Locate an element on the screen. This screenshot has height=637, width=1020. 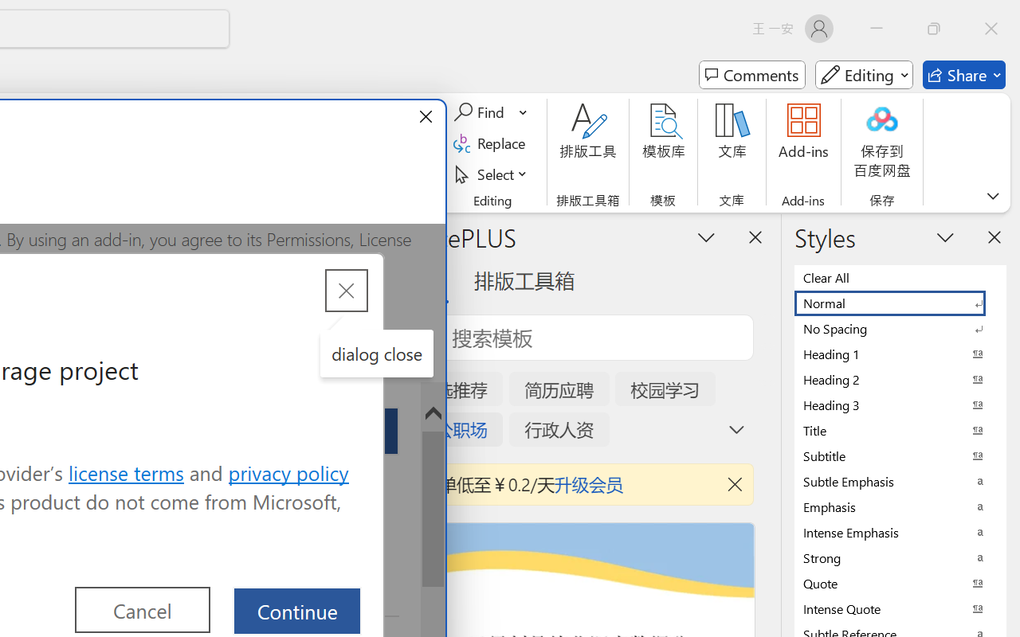
Share is located at coordinates (964, 75).